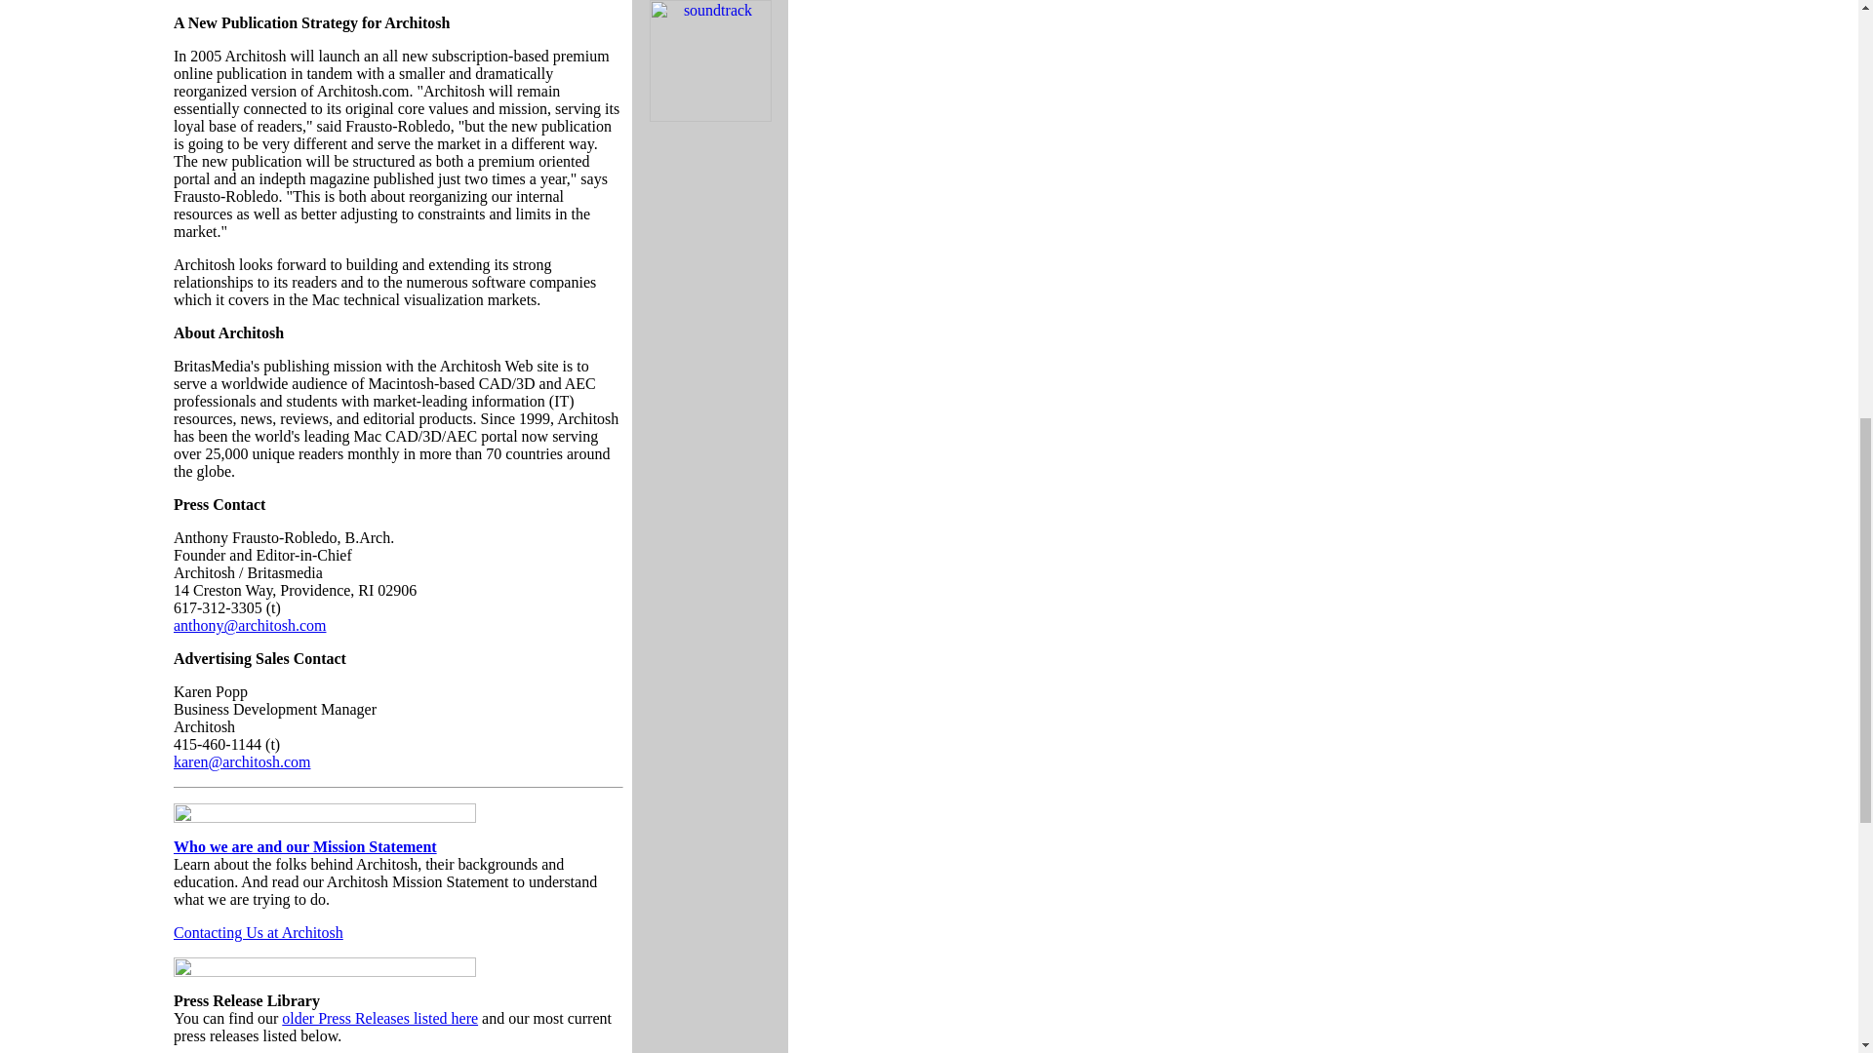 Image resolution: width=1873 pixels, height=1053 pixels. What do you see at coordinates (258, 932) in the screenshot?
I see `Contacting Us at Architosh` at bounding box center [258, 932].